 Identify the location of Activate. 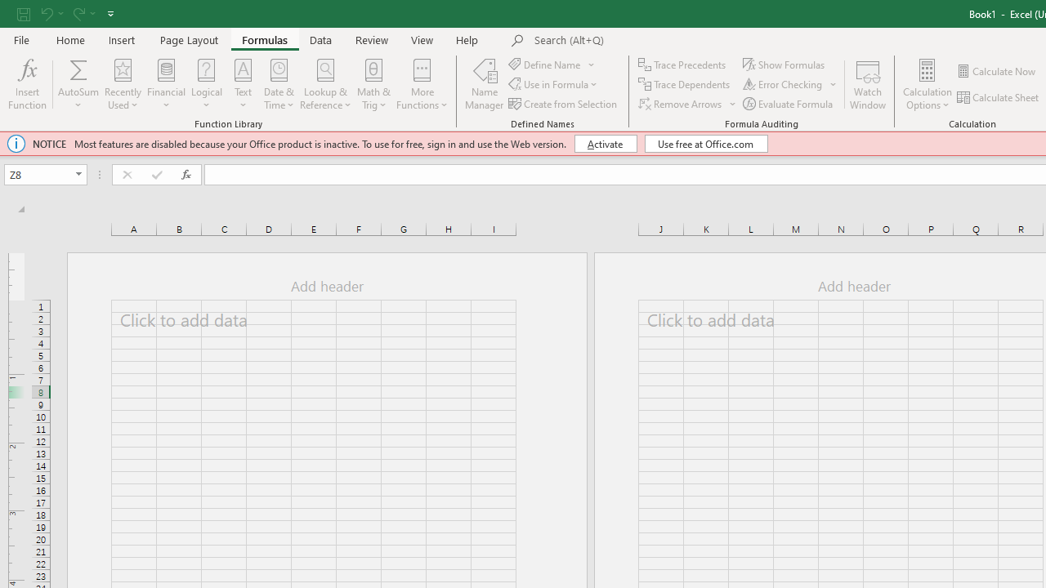
(605, 144).